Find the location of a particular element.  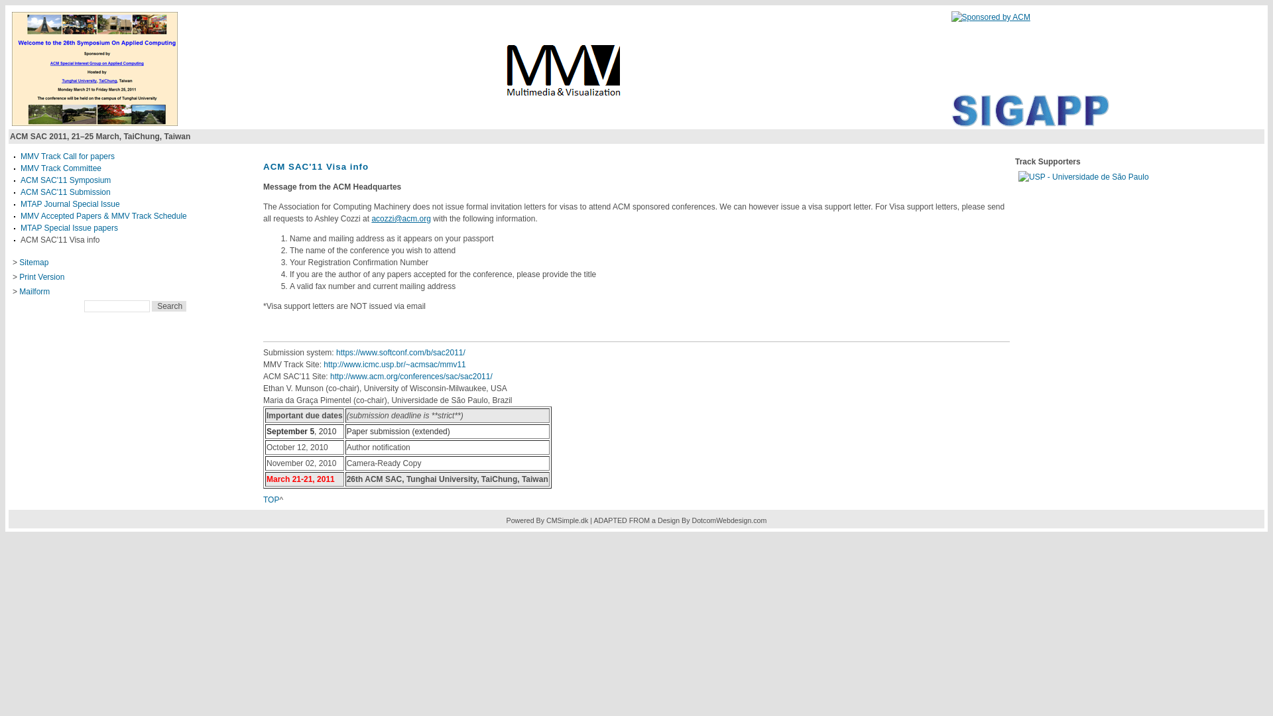

http://www.icmc.usp.br/~acmsac/mmv11 is located at coordinates (394, 365).